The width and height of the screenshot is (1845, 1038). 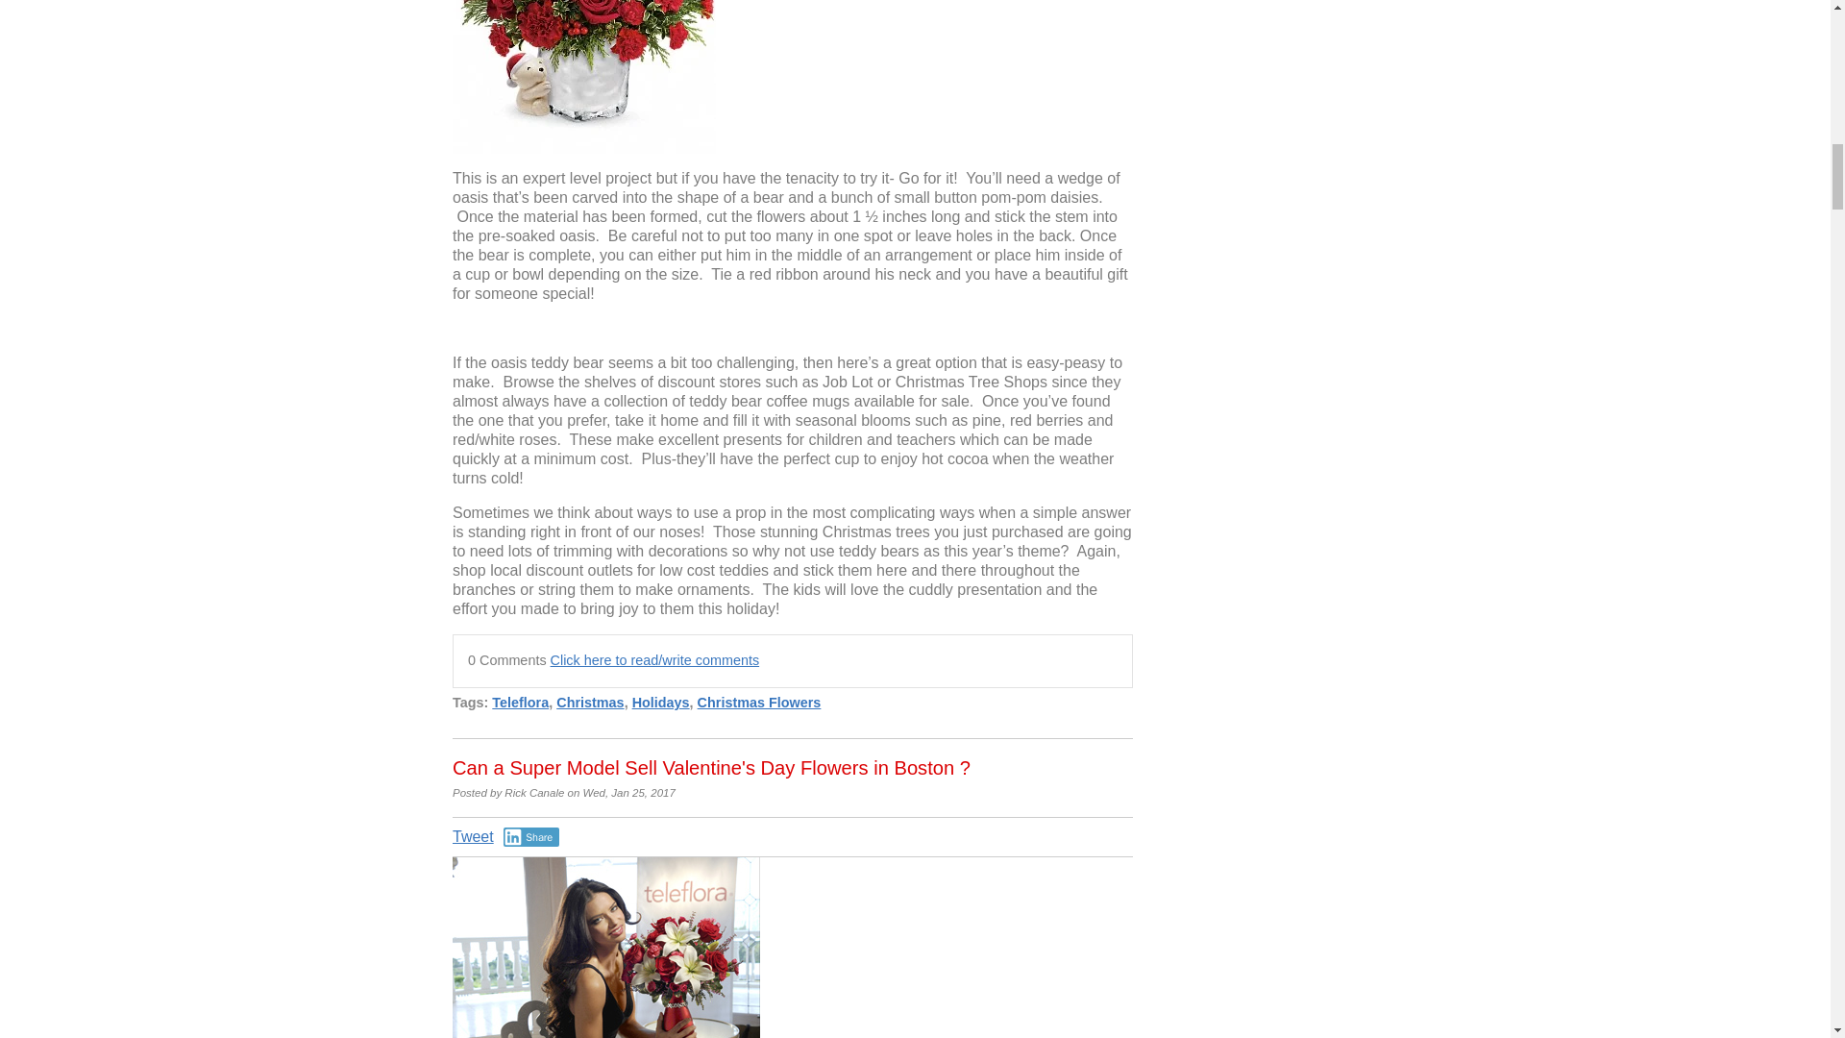 I want to click on Christmas, so click(x=590, y=702).